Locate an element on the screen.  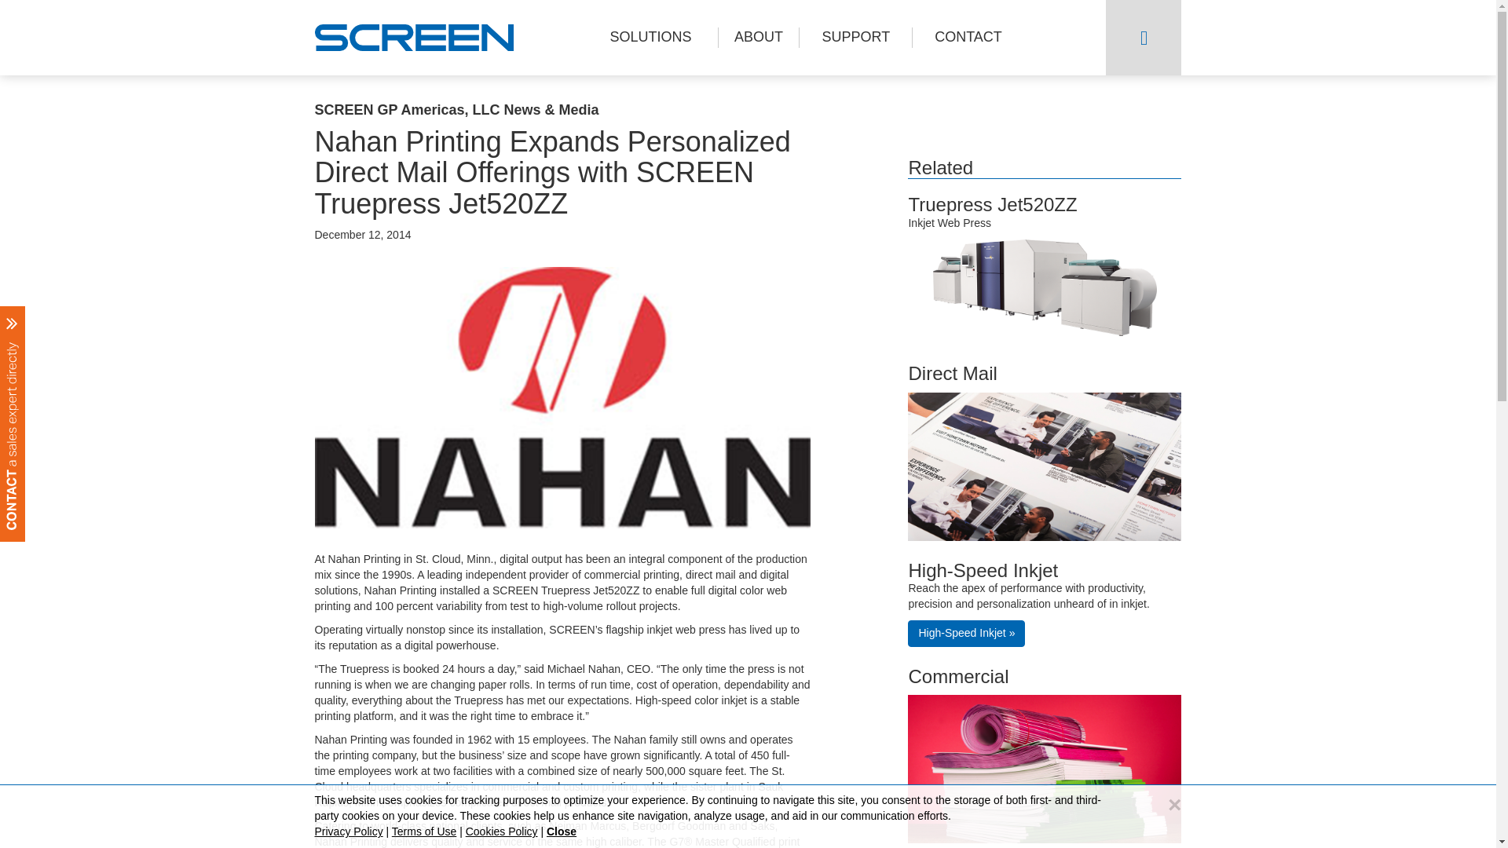
SUPPORT is located at coordinates (855, 38).